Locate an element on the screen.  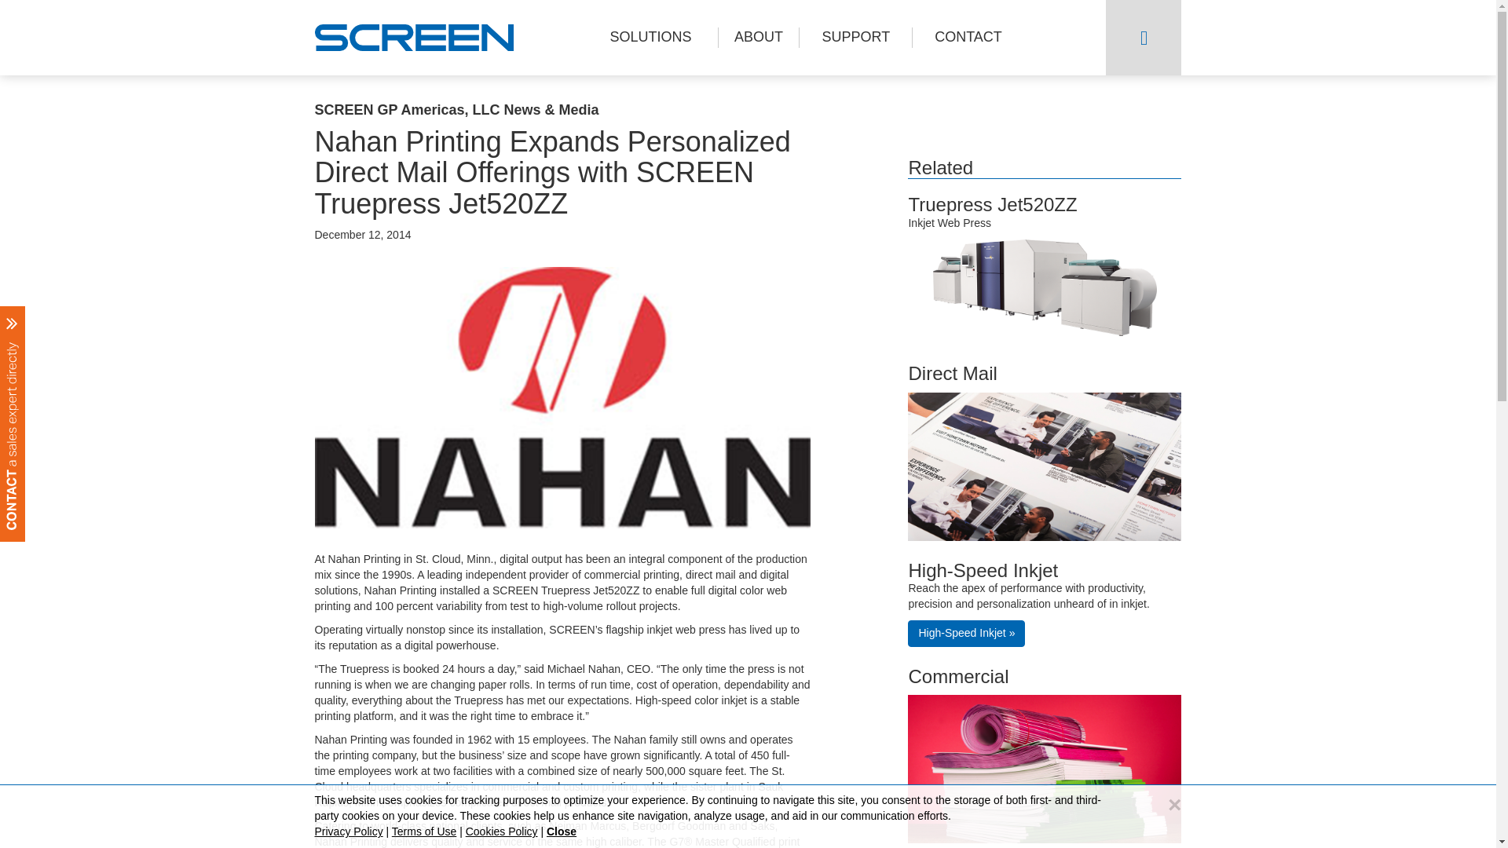
SUPPORT is located at coordinates (855, 38).